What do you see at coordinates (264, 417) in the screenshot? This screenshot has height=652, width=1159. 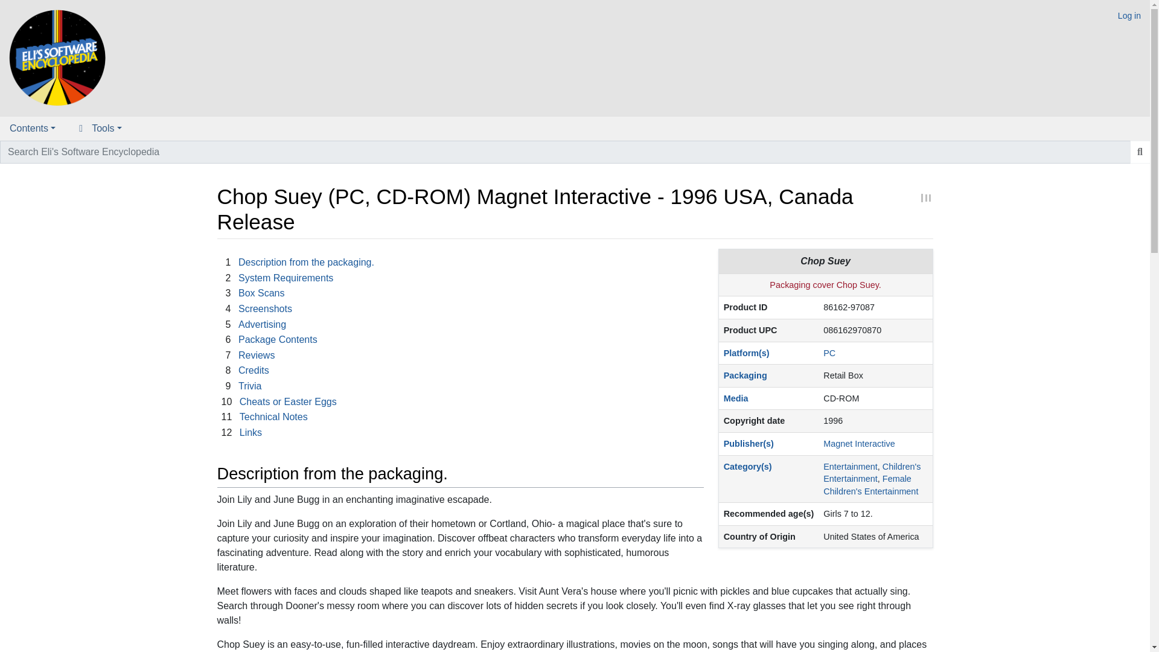 I see `11 Technical Notes` at bounding box center [264, 417].